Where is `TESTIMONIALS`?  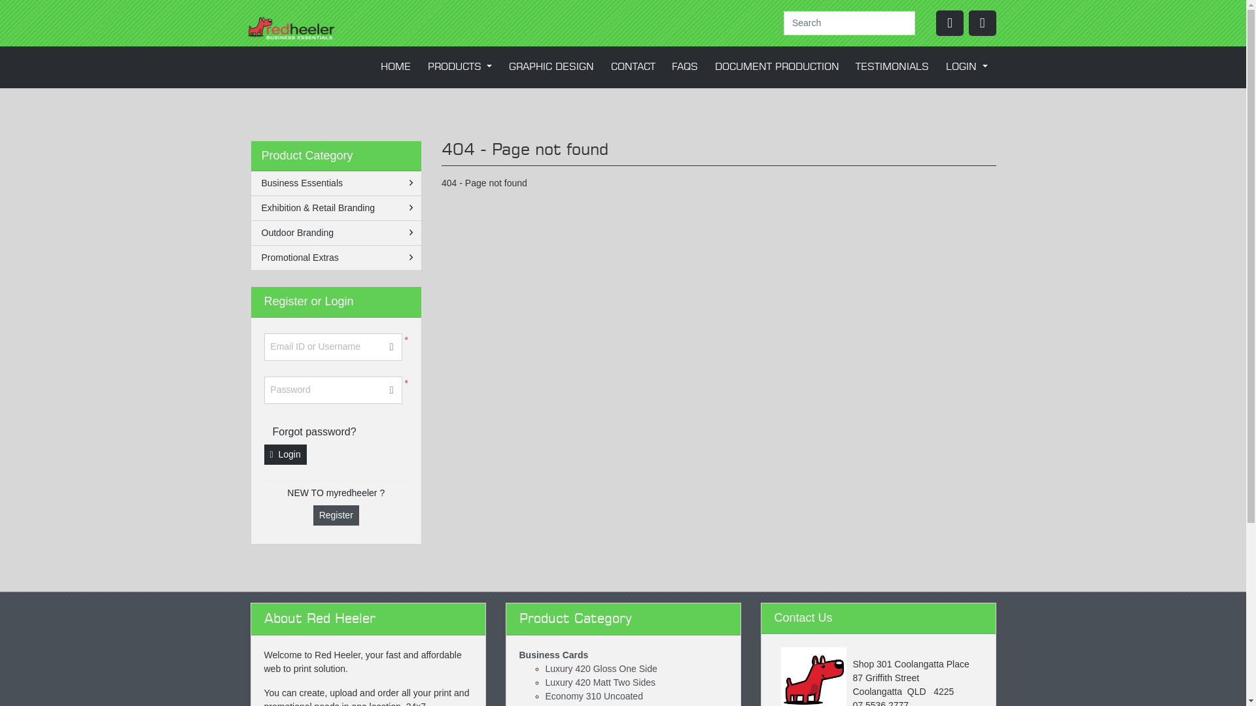 TESTIMONIALS is located at coordinates (893, 67).